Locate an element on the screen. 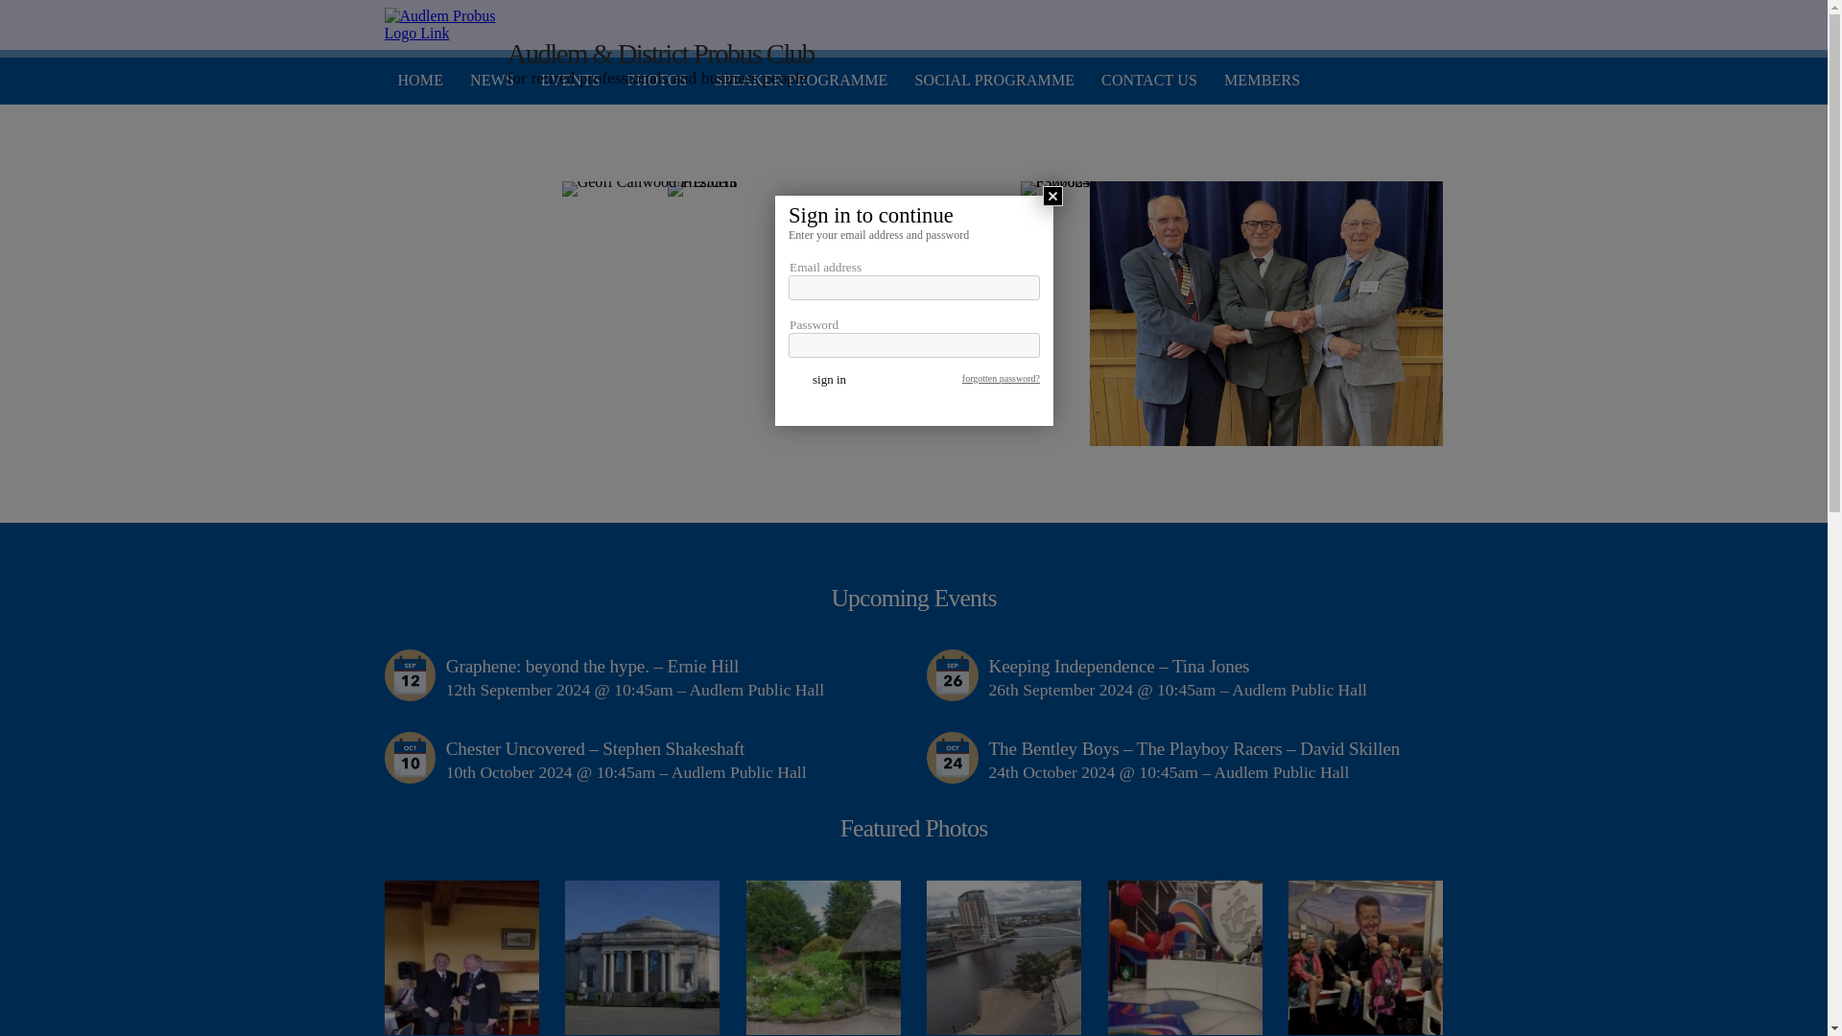 The width and height of the screenshot is (1842, 1036). HOME is located at coordinates (413, 81).